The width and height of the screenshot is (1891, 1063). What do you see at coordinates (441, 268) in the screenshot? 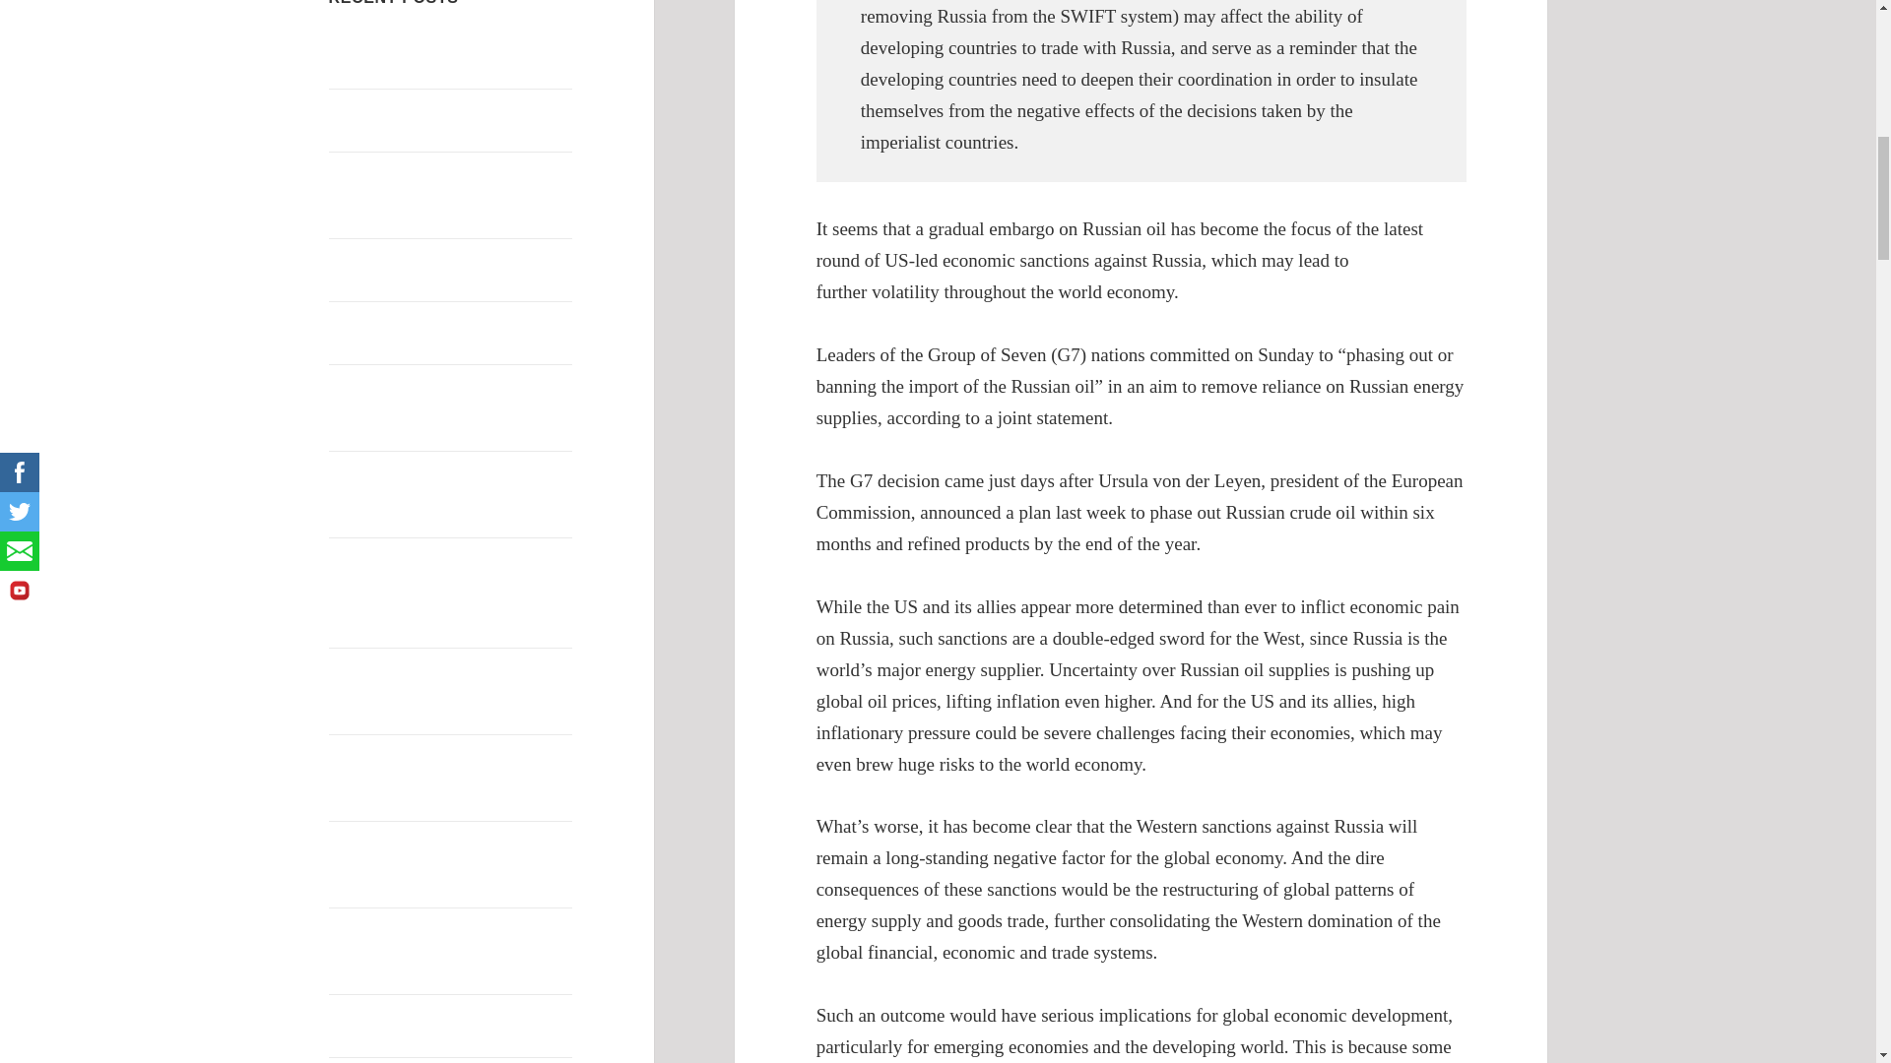
I see `Xi meets Bangladeshi PM, bilateral ties elevated` at bounding box center [441, 268].